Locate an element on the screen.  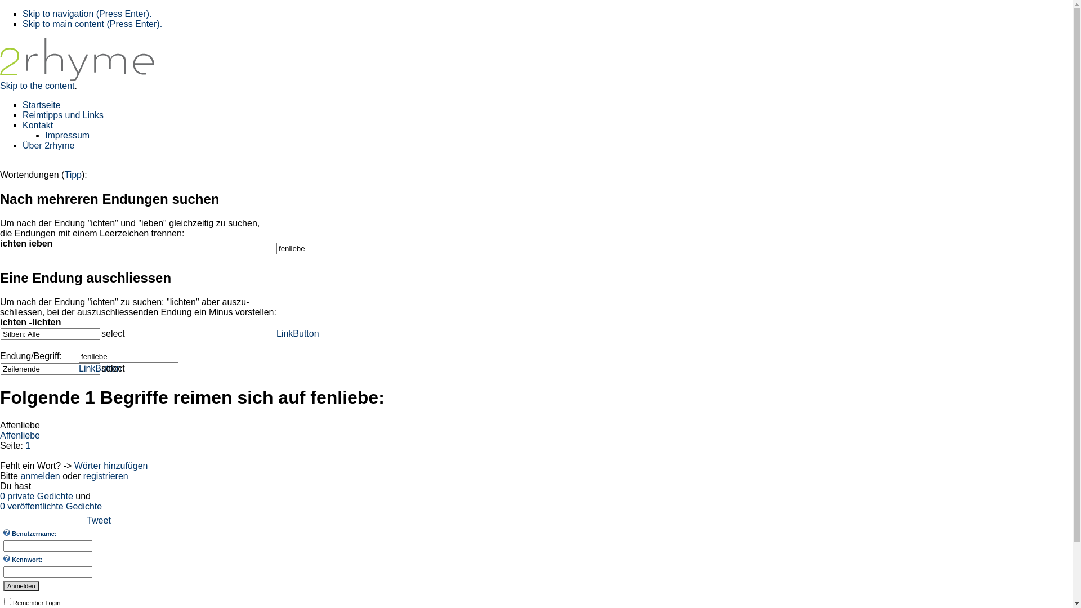
e is located at coordinates (37, 435).